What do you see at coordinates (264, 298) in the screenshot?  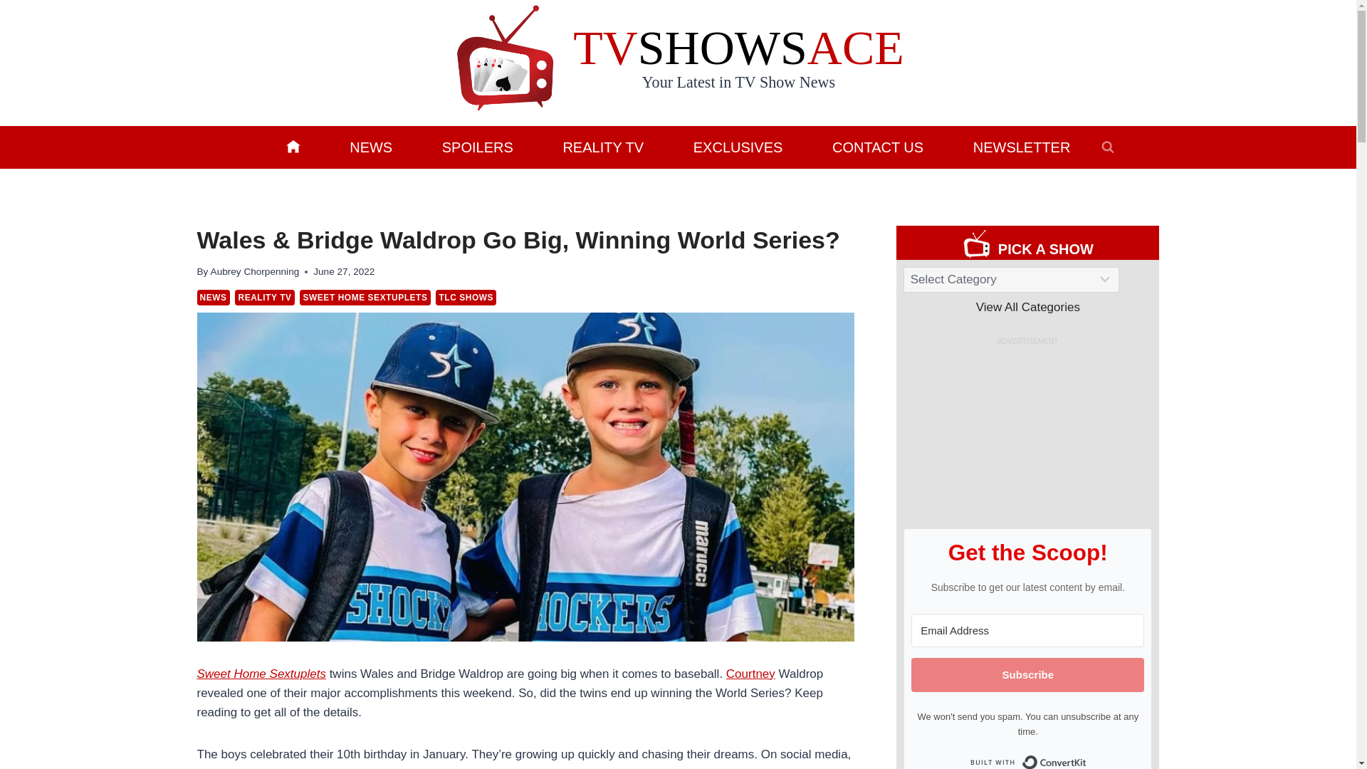 I see `REALITY TV` at bounding box center [264, 298].